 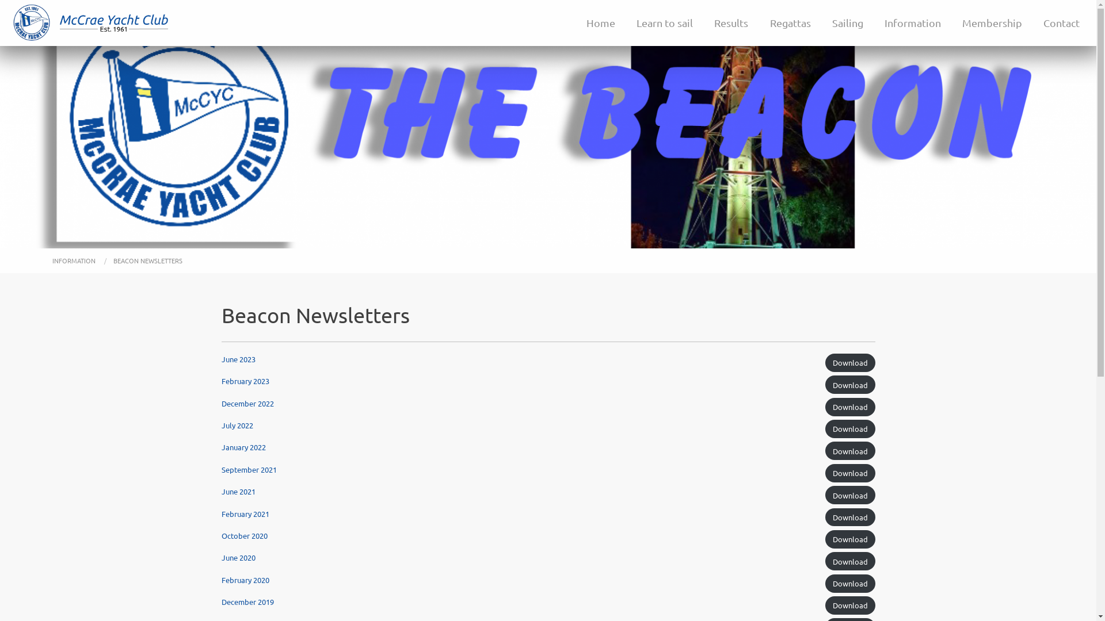 What do you see at coordinates (601, 23) in the screenshot?
I see `Home` at bounding box center [601, 23].